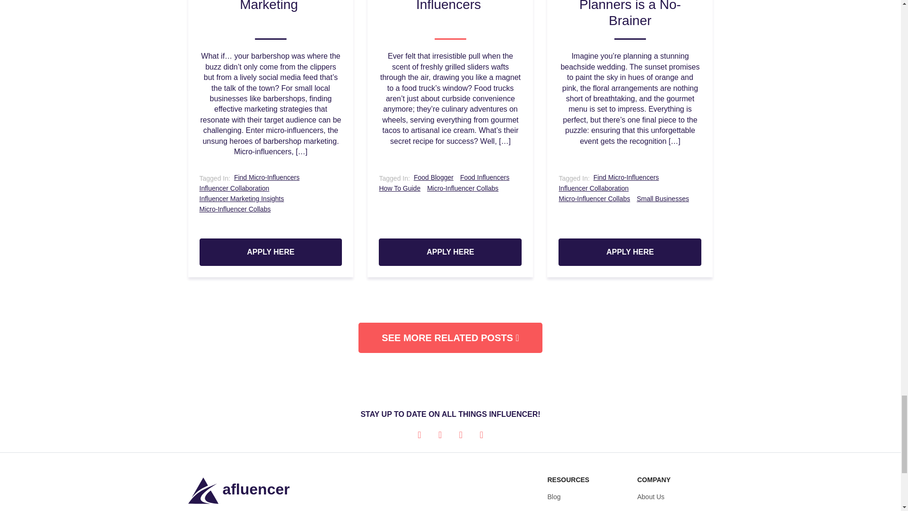  Describe the element at coordinates (485, 178) in the screenshot. I see `Food Influencers` at that location.